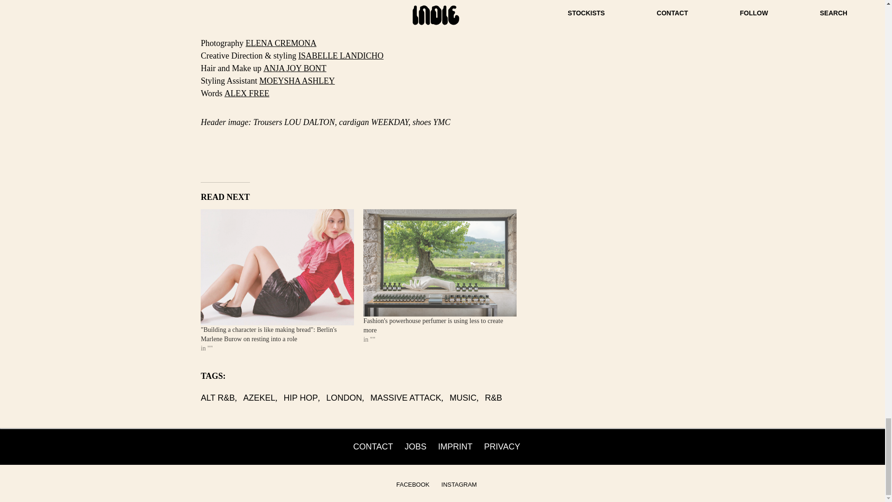  Describe the element at coordinates (344, 398) in the screenshot. I see `LONDON` at that location.